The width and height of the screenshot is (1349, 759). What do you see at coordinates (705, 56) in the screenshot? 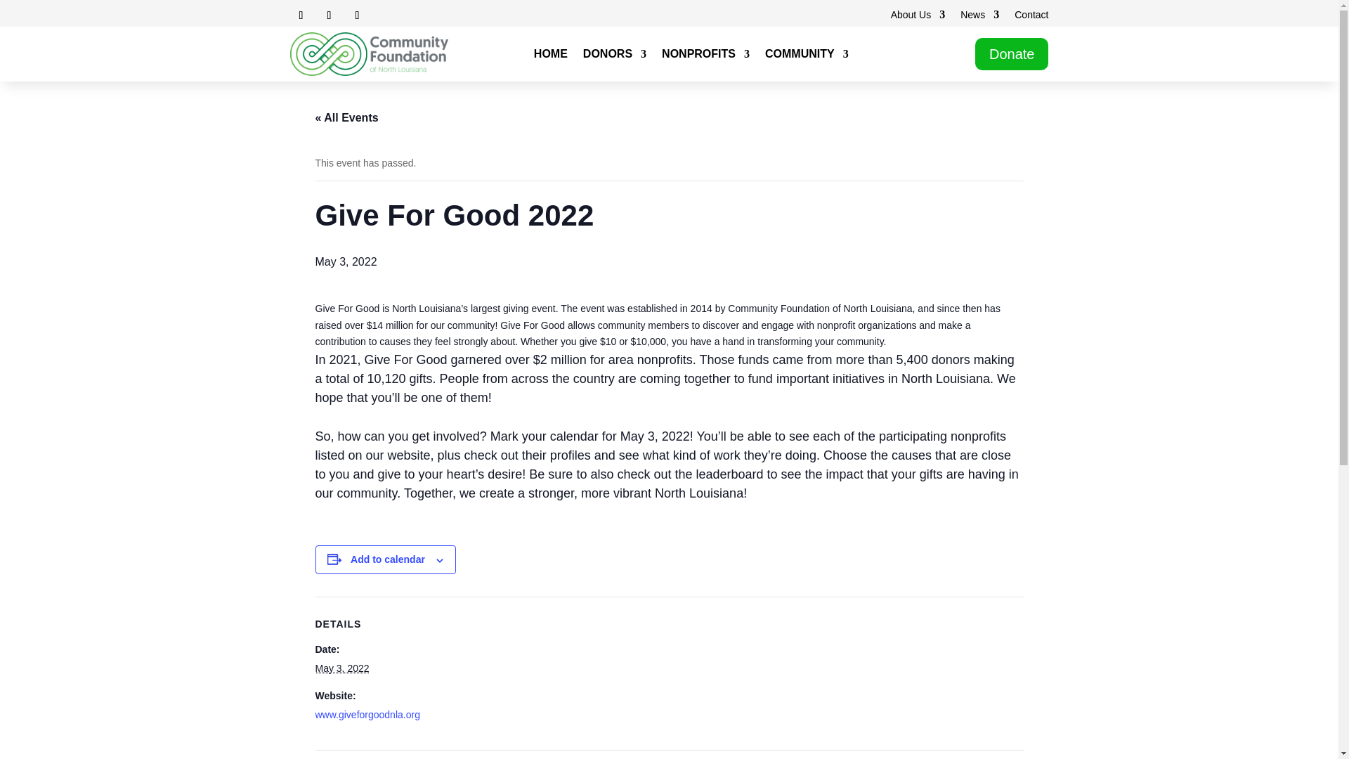
I see `NONPROFITS` at bounding box center [705, 56].